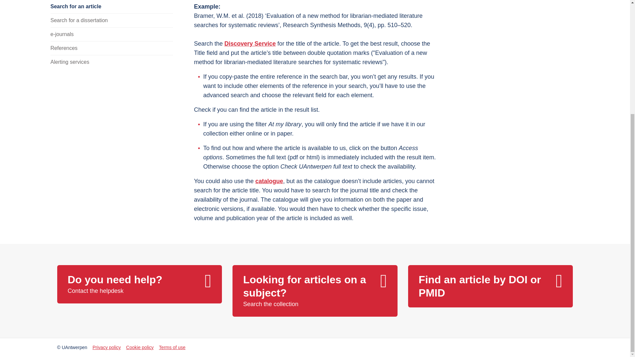 This screenshot has height=357, width=635. What do you see at coordinates (111, 20) in the screenshot?
I see `Discovery Service` at bounding box center [111, 20].